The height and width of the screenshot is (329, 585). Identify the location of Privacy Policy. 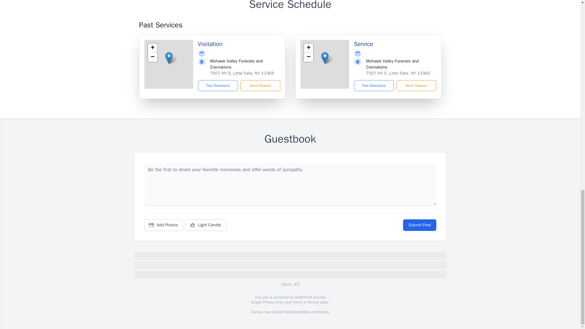
(273, 302).